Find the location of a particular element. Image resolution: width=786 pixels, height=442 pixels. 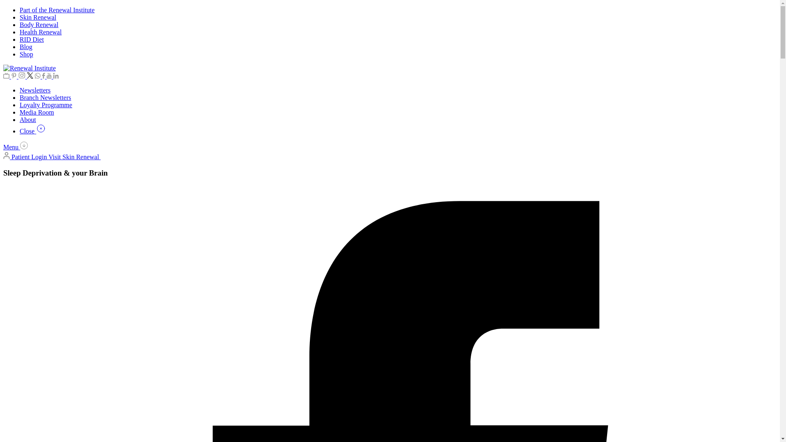

Newsletters is located at coordinates (35, 90).